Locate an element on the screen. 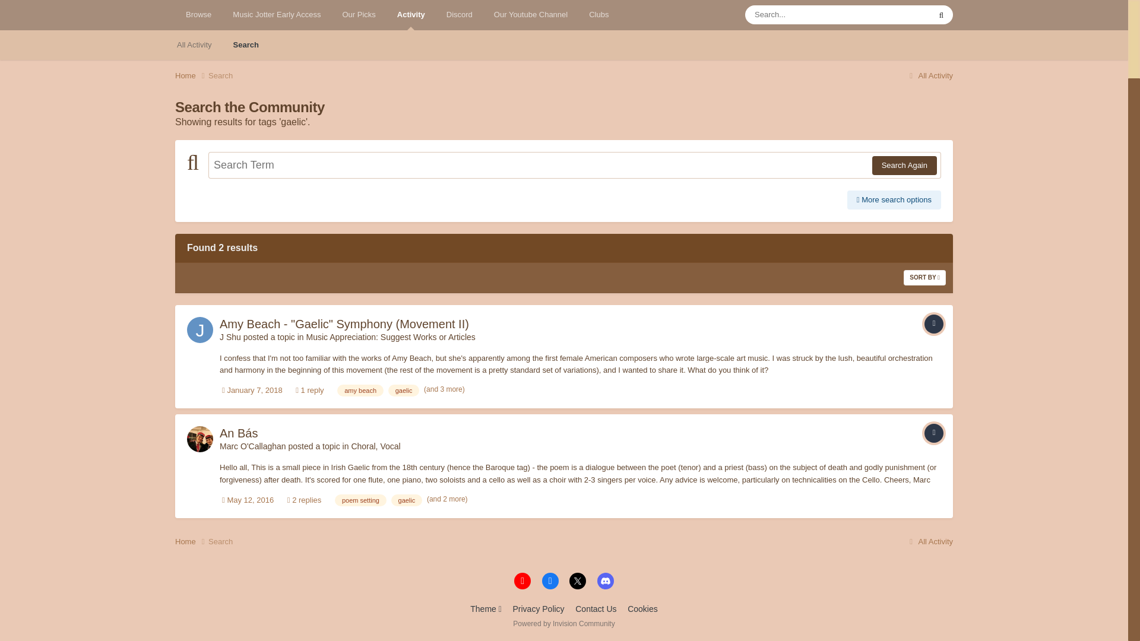 This screenshot has height=641, width=1140. Find other content tagged with 'poem setting' is located at coordinates (360, 500).